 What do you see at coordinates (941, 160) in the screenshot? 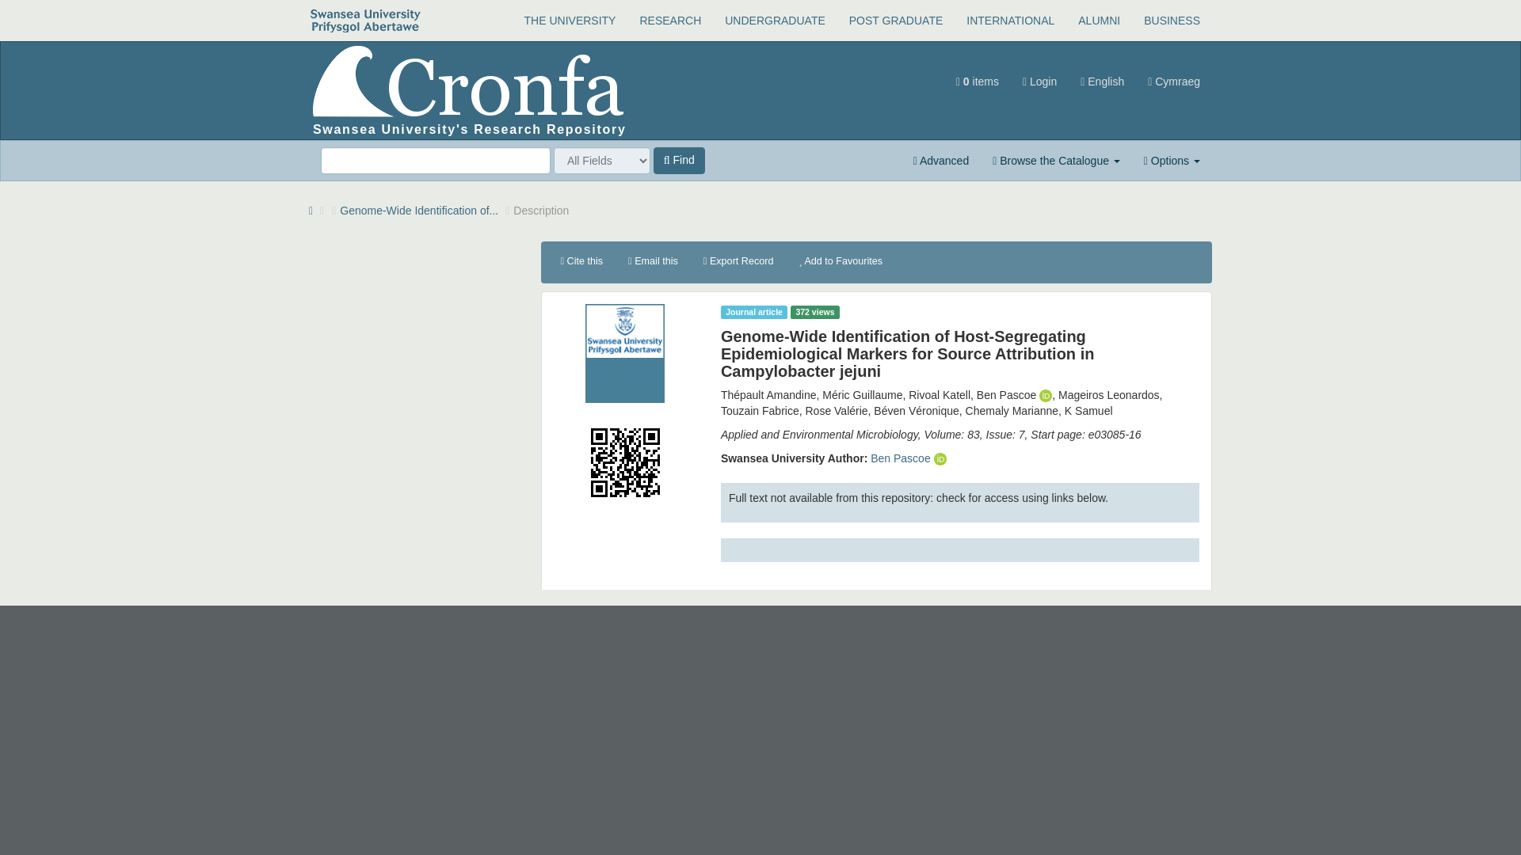
I see `Advanced` at bounding box center [941, 160].